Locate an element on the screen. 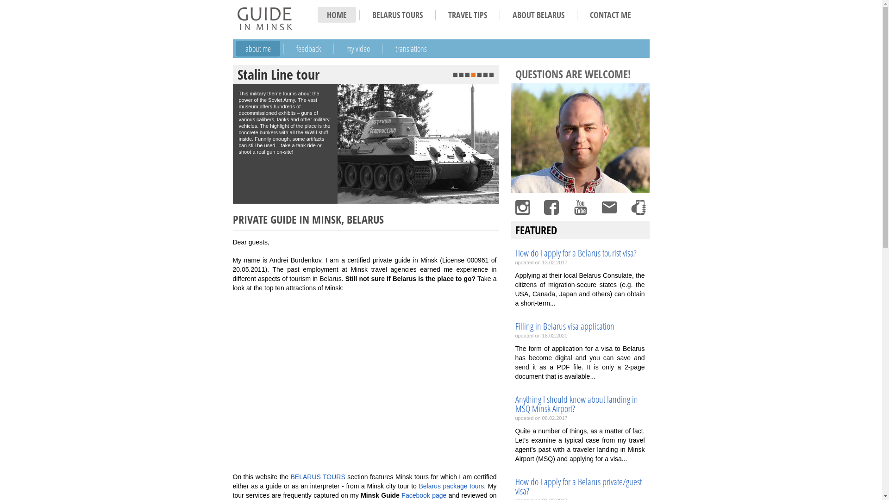 The width and height of the screenshot is (889, 500). Give me a call is located at coordinates (638, 207).